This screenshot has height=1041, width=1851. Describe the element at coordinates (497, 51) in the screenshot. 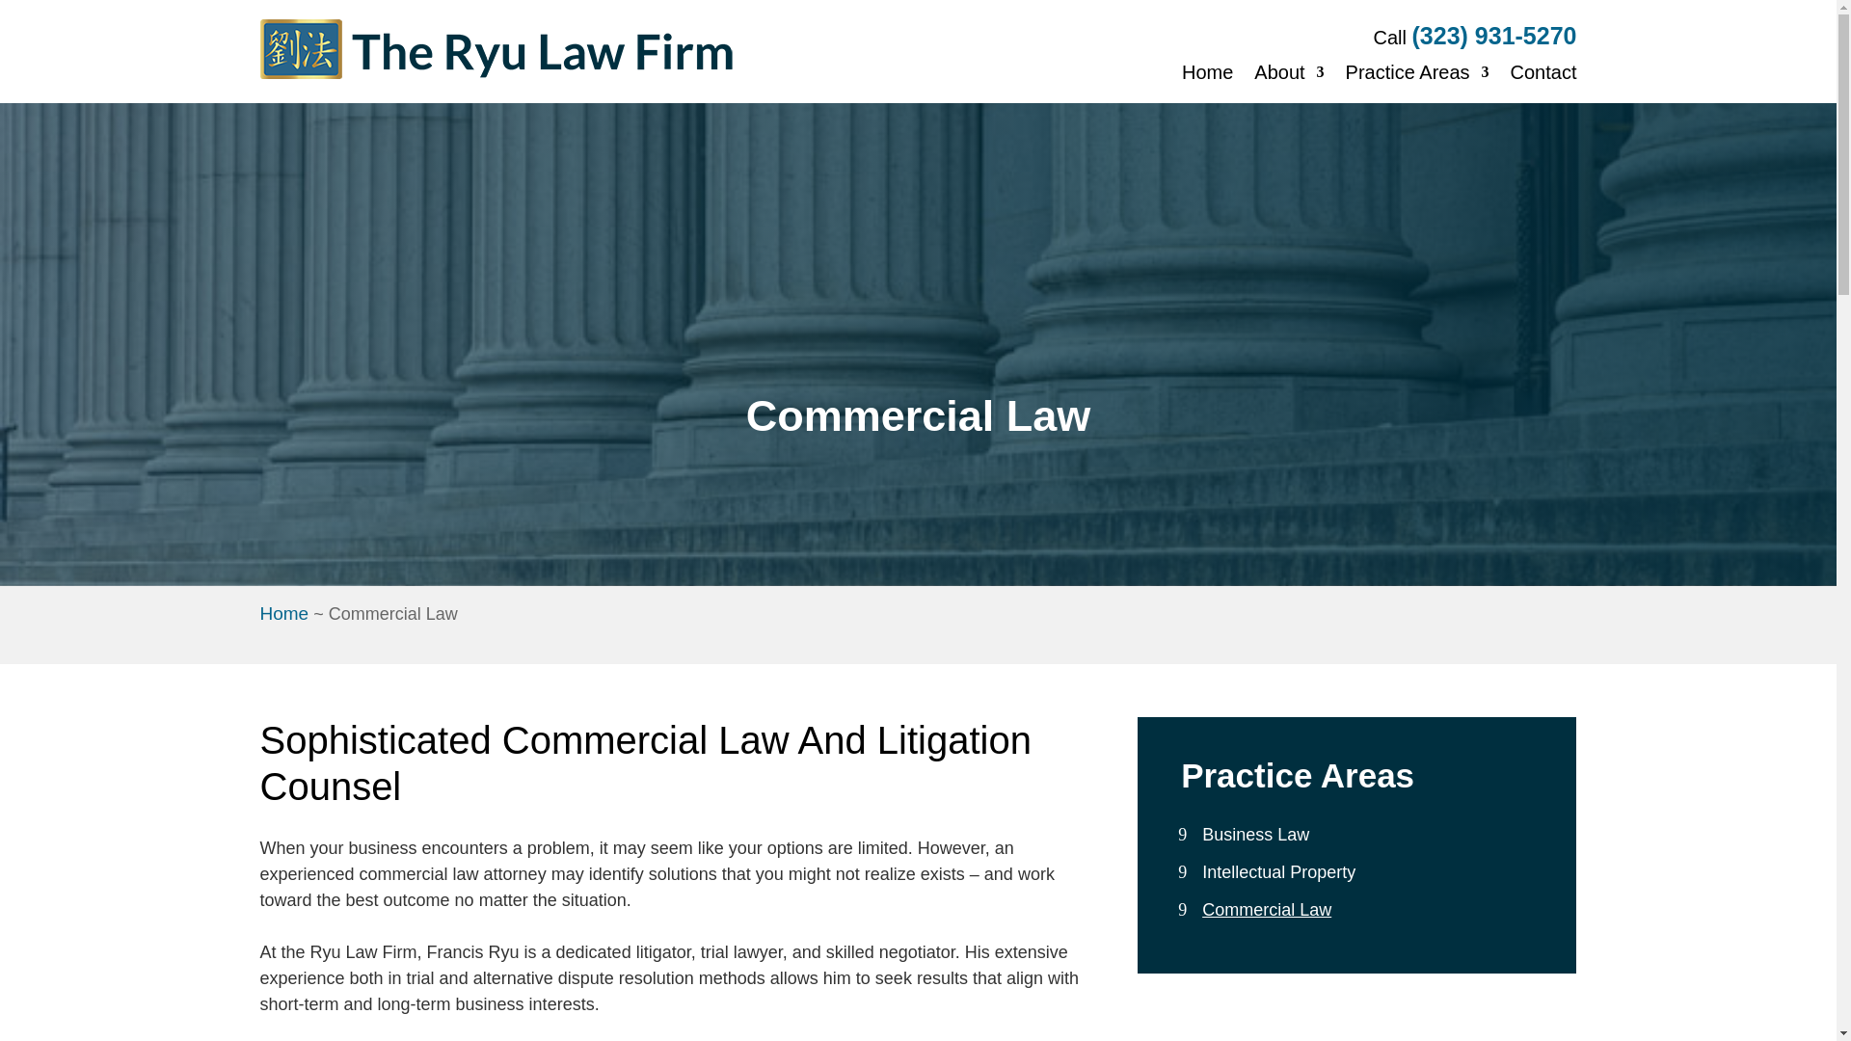

I see `brand-1` at that location.